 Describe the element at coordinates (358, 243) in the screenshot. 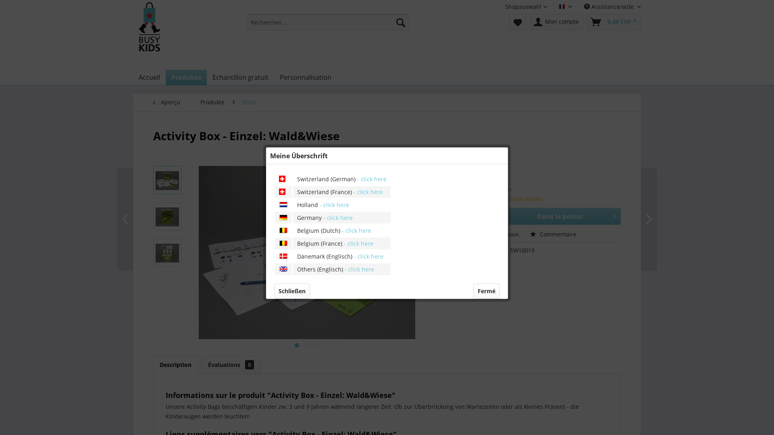

I see `- click here` at that location.